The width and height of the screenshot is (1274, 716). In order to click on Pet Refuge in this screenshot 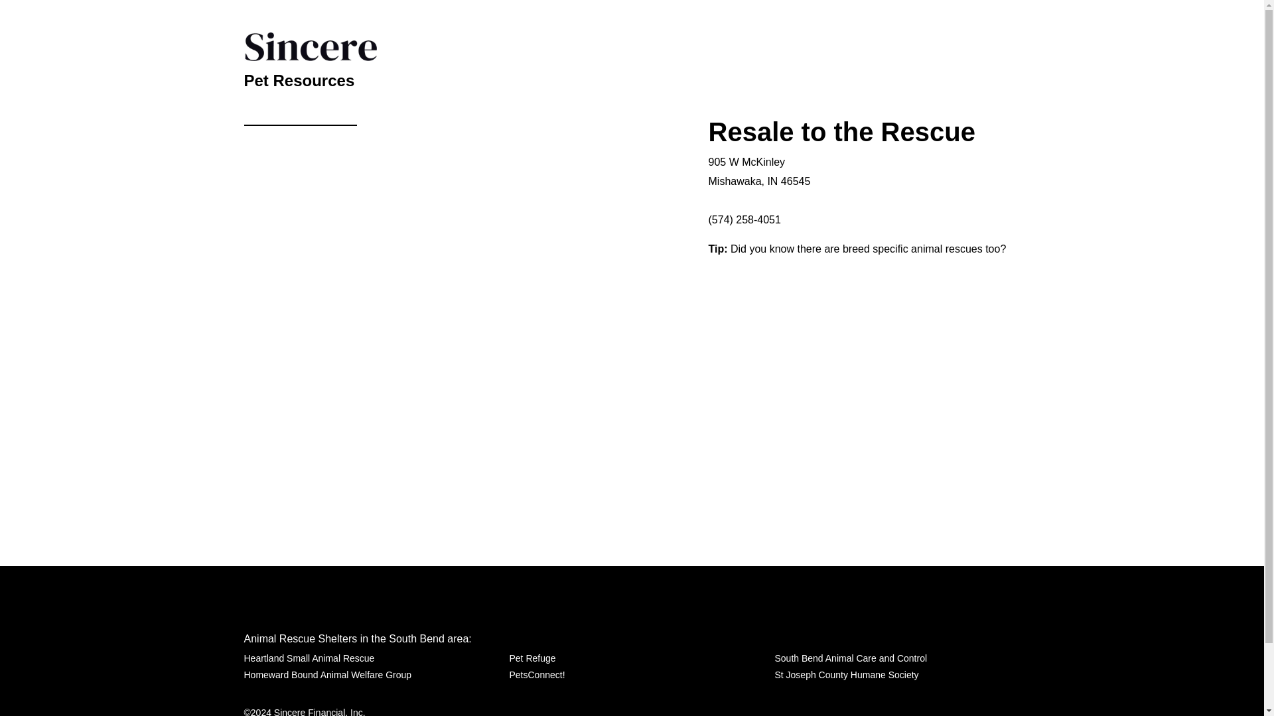, I will do `click(532, 658)`.